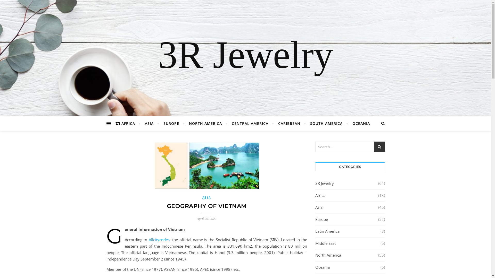 The width and height of the screenshot is (495, 278). What do you see at coordinates (159, 240) in the screenshot?
I see `Allcitycodes` at bounding box center [159, 240].